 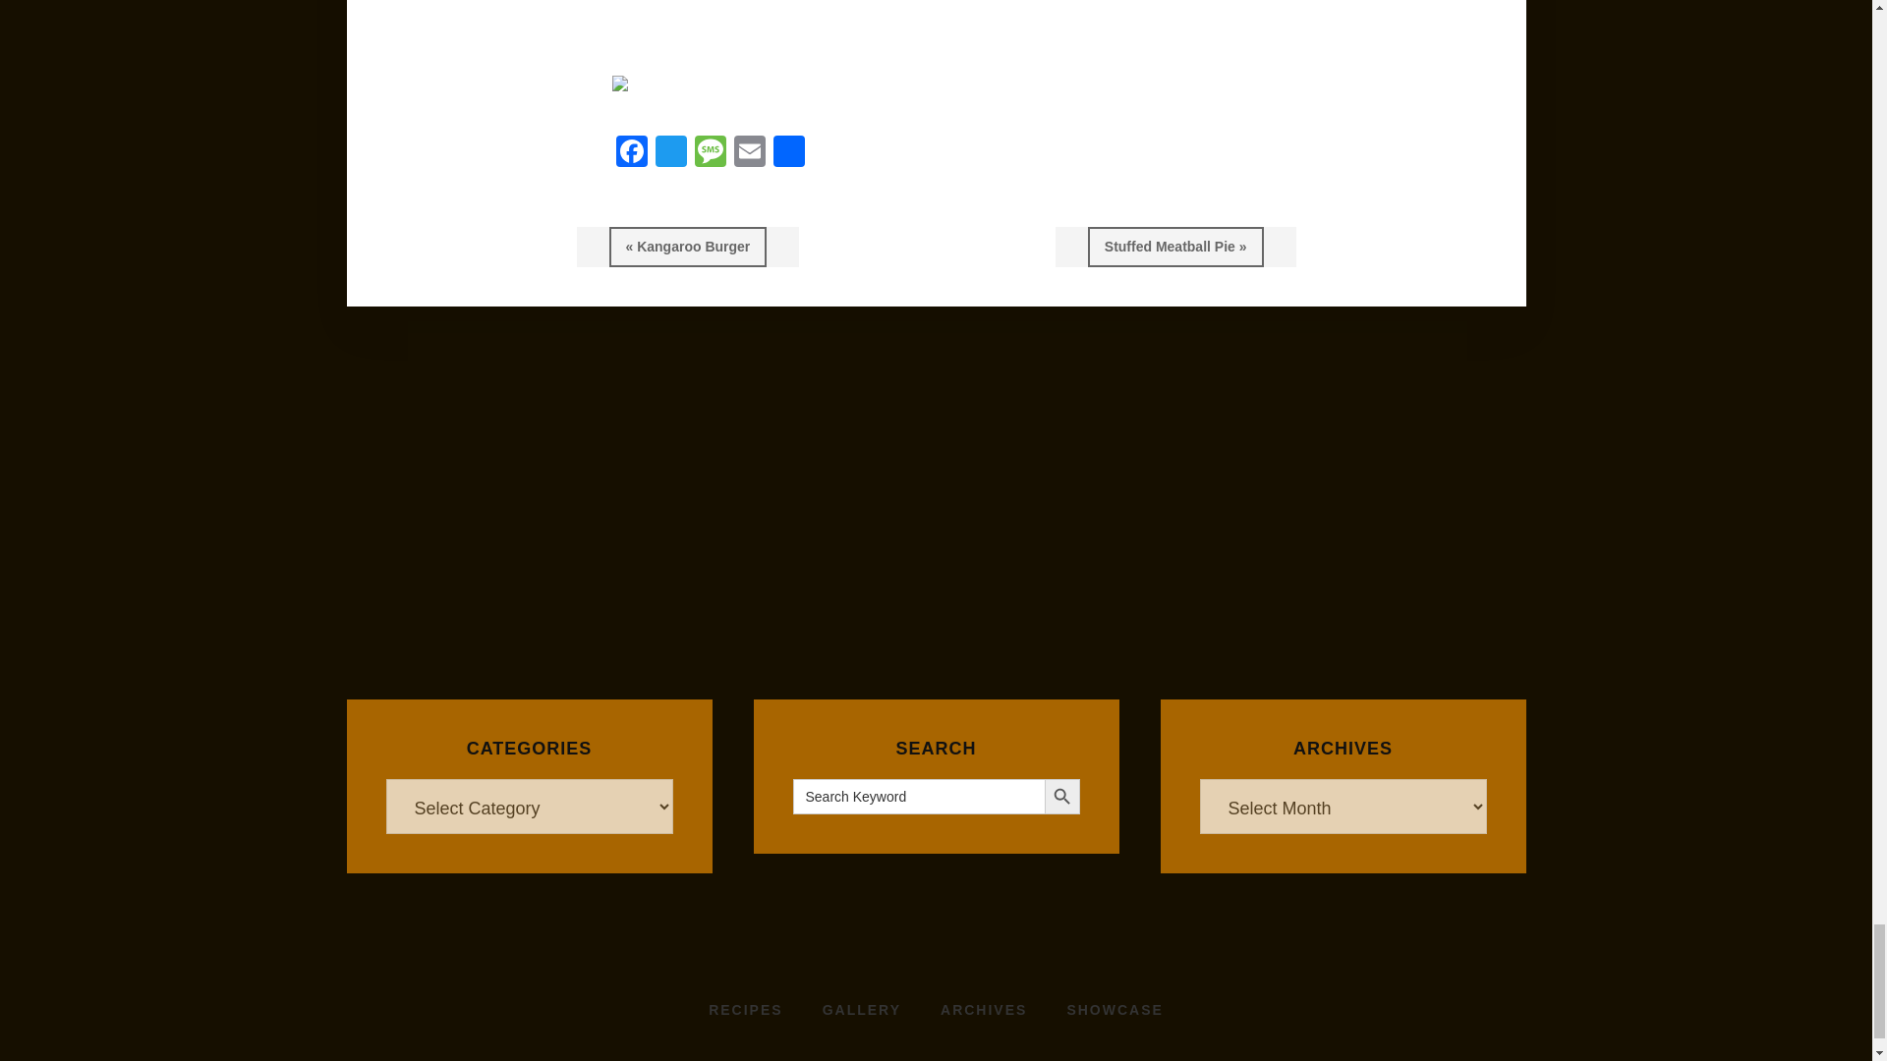 What do you see at coordinates (745, 1010) in the screenshot?
I see `RECIPES` at bounding box center [745, 1010].